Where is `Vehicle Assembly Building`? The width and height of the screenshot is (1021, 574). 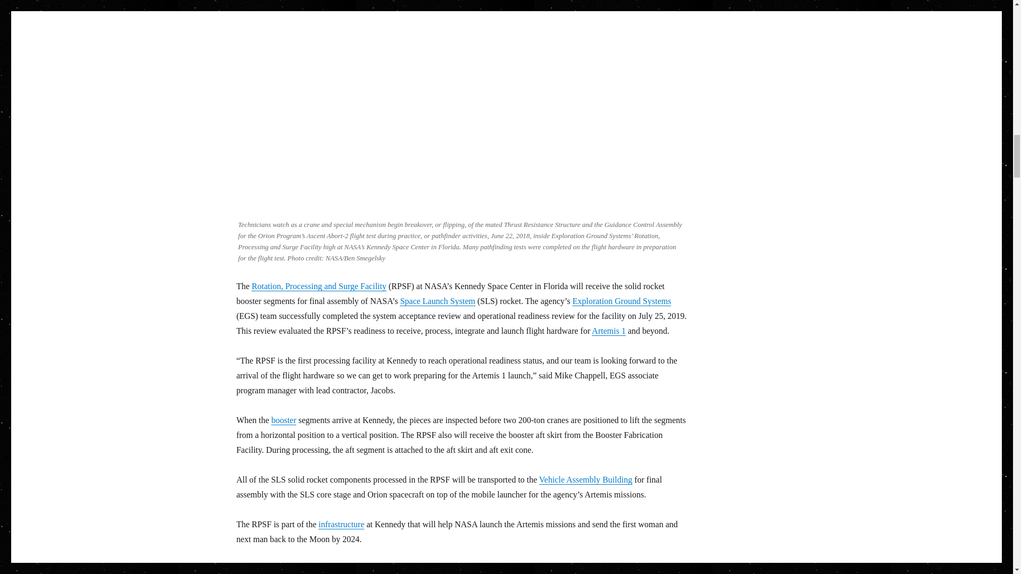 Vehicle Assembly Building is located at coordinates (585, 479).